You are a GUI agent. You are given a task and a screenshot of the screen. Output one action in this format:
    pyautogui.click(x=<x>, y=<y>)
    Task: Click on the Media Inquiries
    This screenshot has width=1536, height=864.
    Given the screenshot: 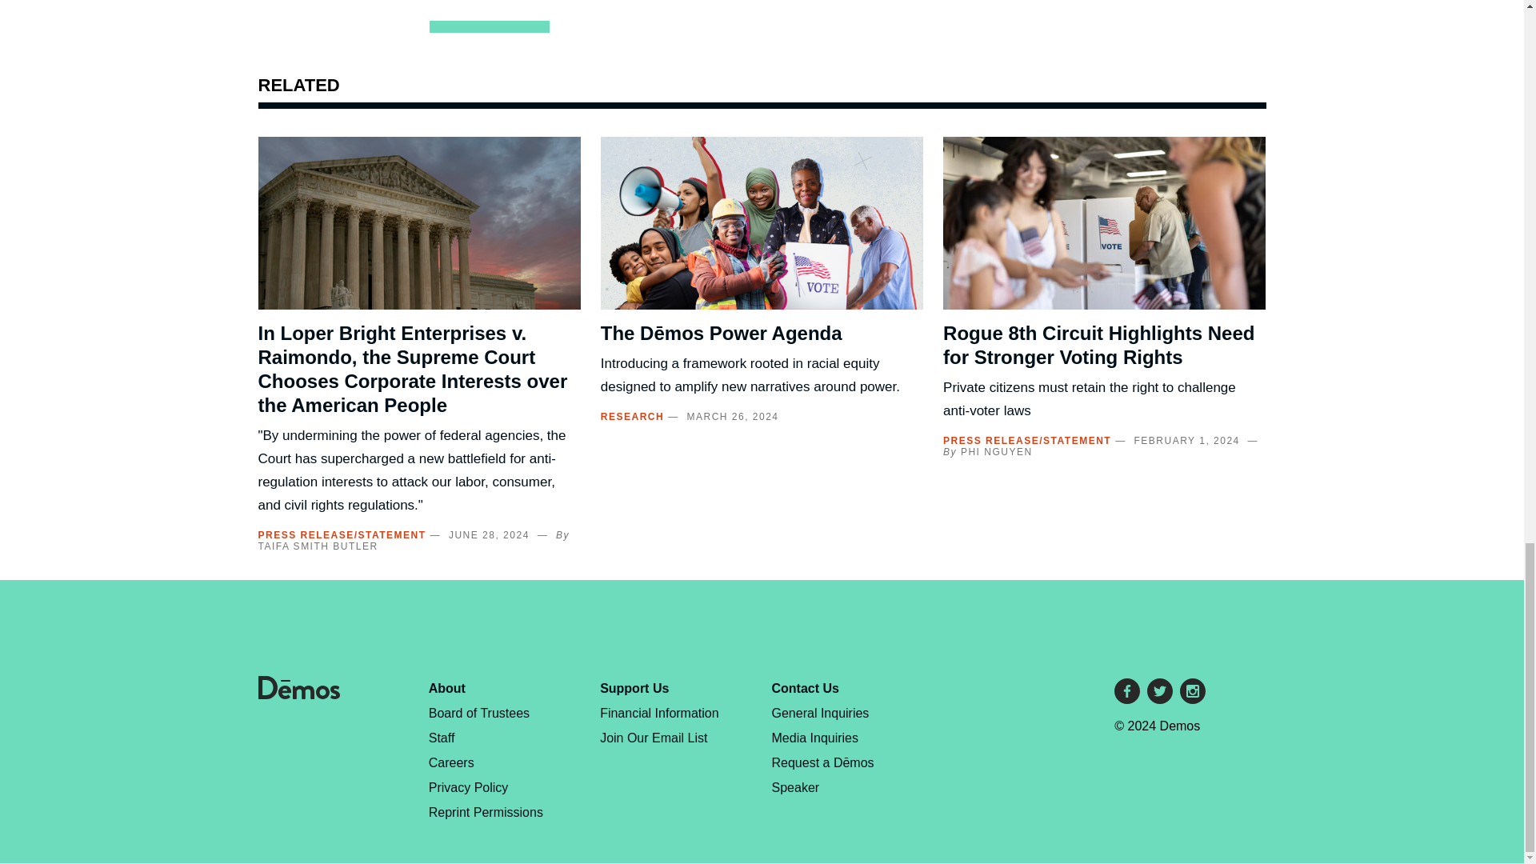 What is the action you would take?
    pyautogui.click(x=815, y=738)
    